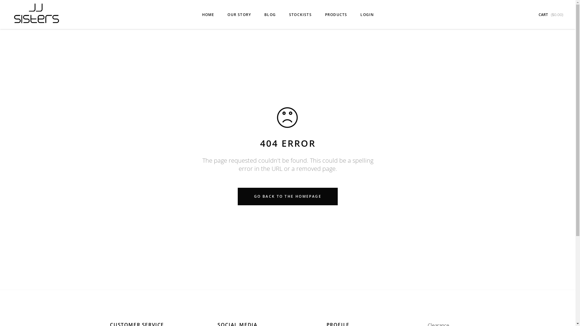  What do you see at coordinates (239, 14) in the screenshot?
I see `OUR STORY` at bounding box center [239, 14].